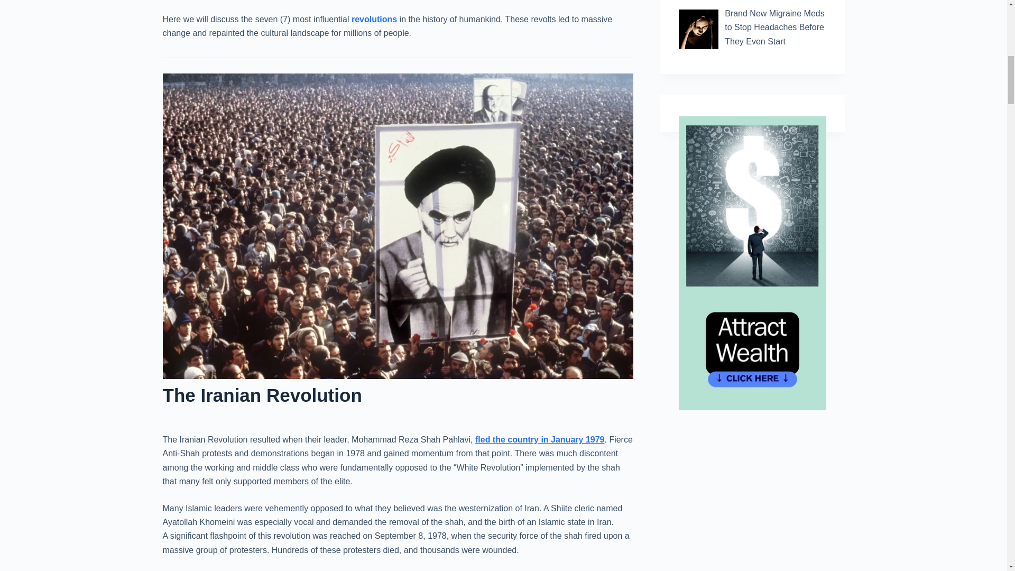 The height and width of the screenshot is (571, 1015). What do you see at coordinates (540, 439) in the screenshot?
I see `fled the country in January 1979` at bounding box center [540, 439].